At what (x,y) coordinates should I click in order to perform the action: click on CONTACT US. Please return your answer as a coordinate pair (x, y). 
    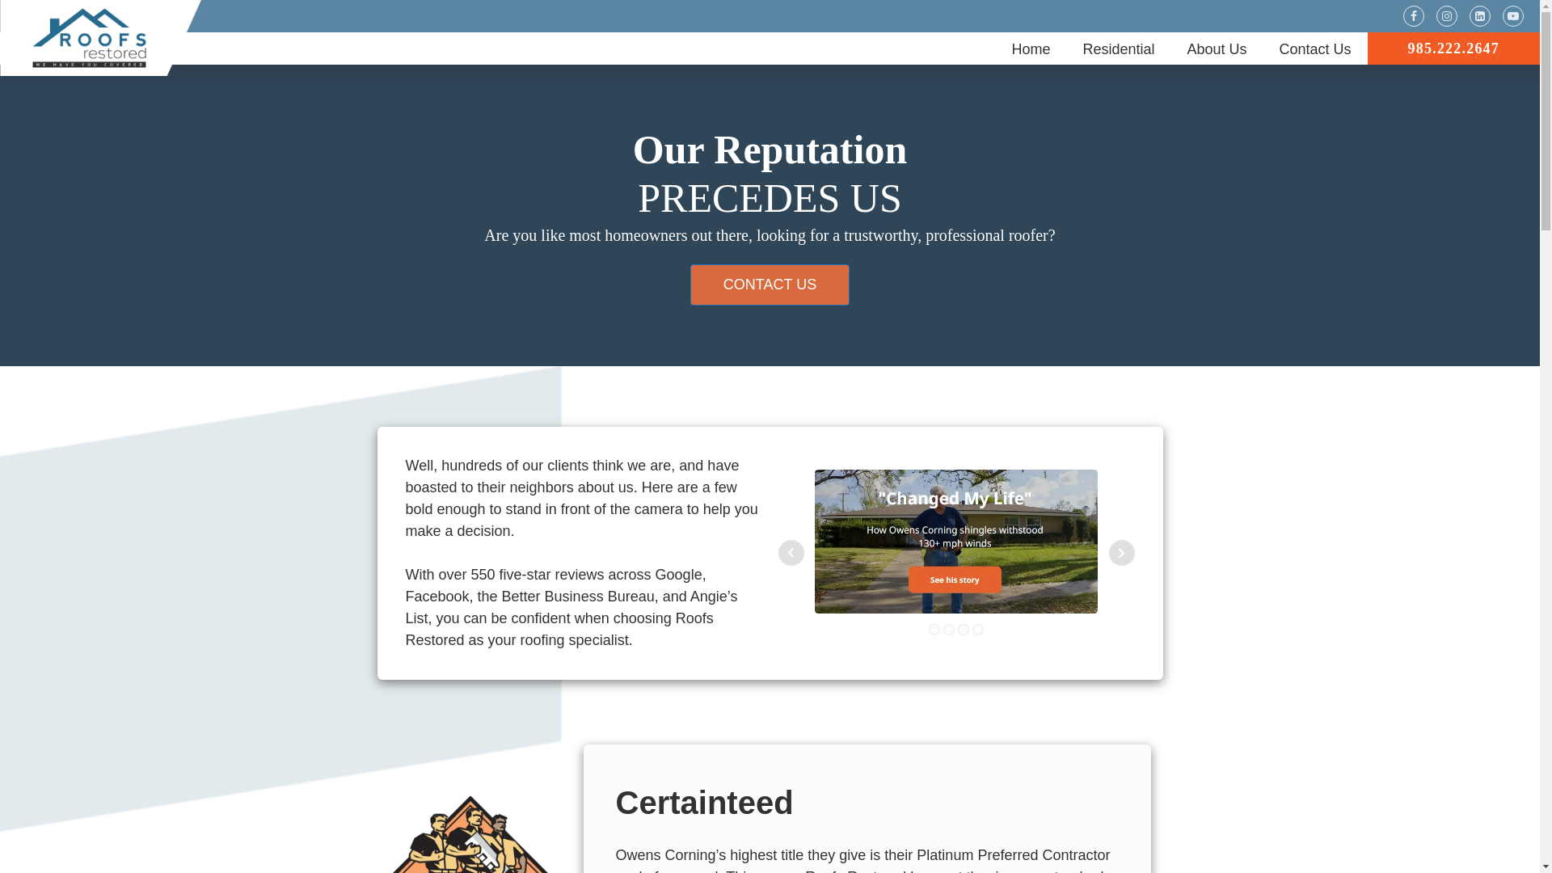
    Looking at the image, I should click on (770, 285).